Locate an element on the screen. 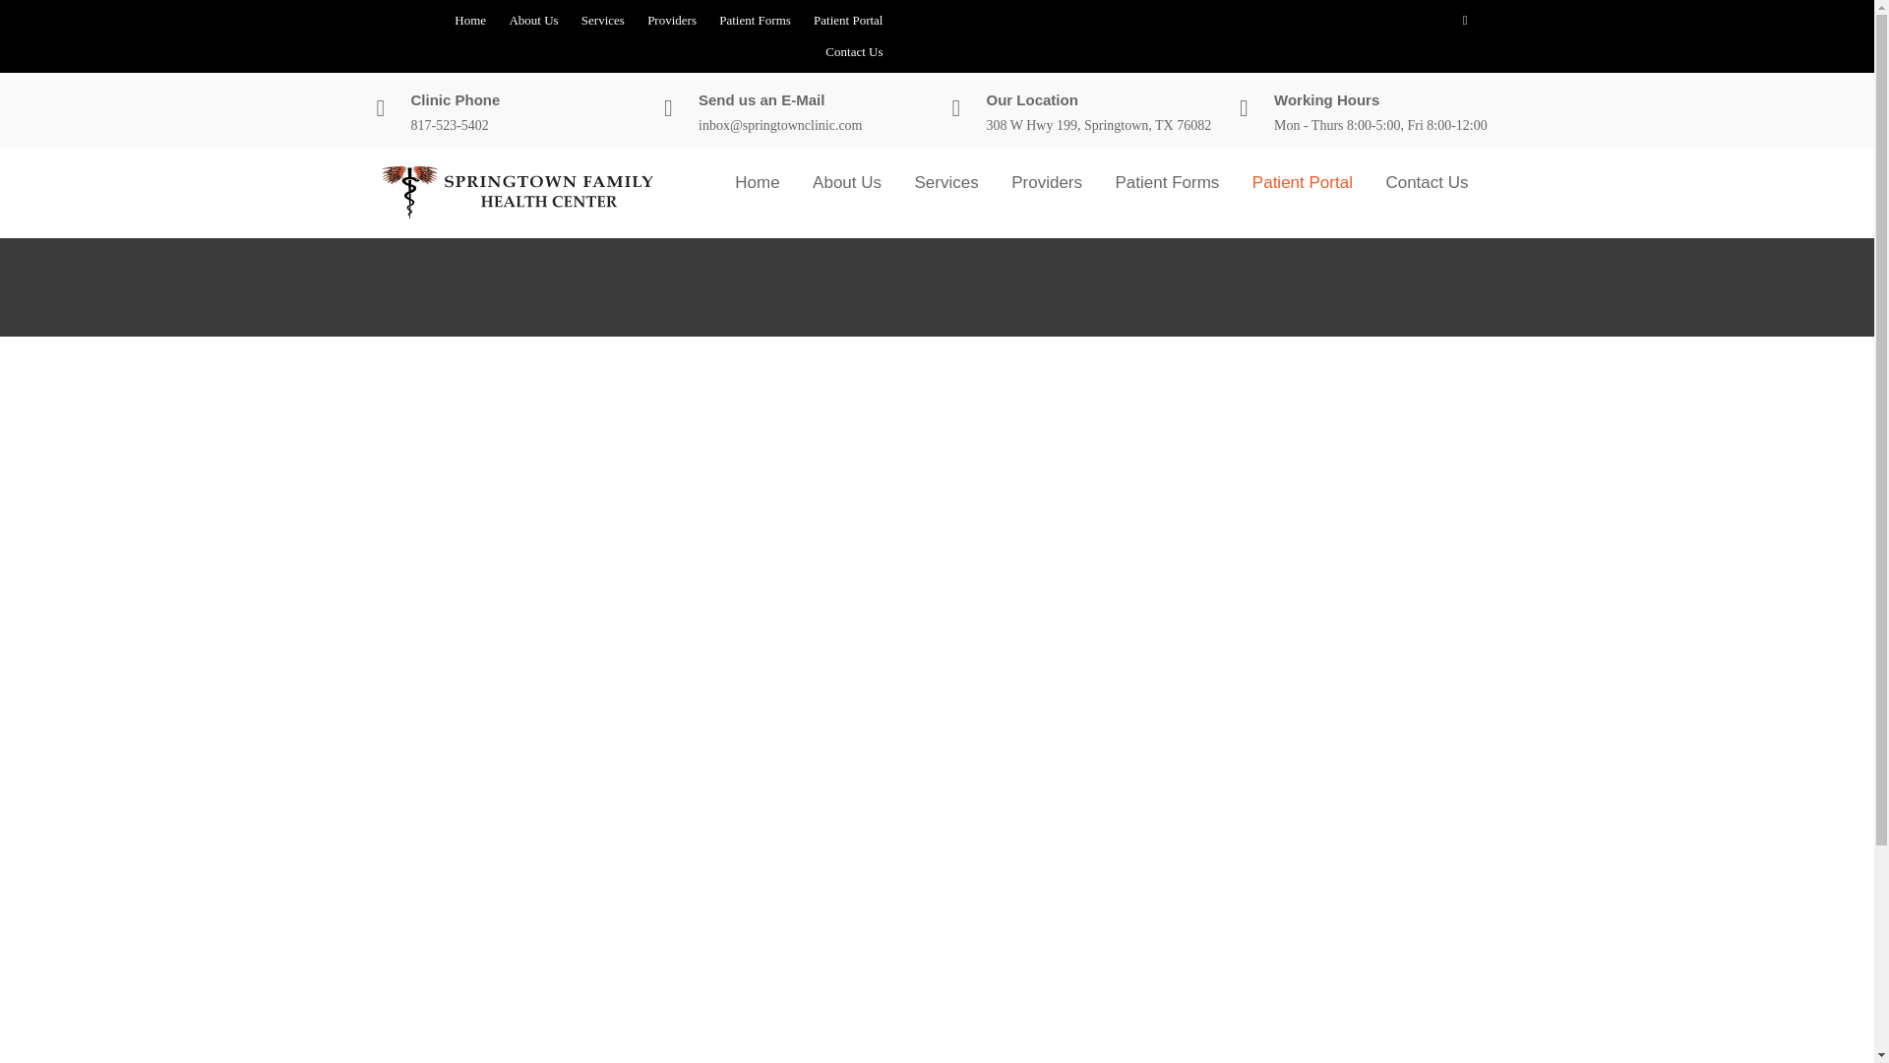 The image size is (1889, 1063). Contact Us is located at coordinates (1427, 181).